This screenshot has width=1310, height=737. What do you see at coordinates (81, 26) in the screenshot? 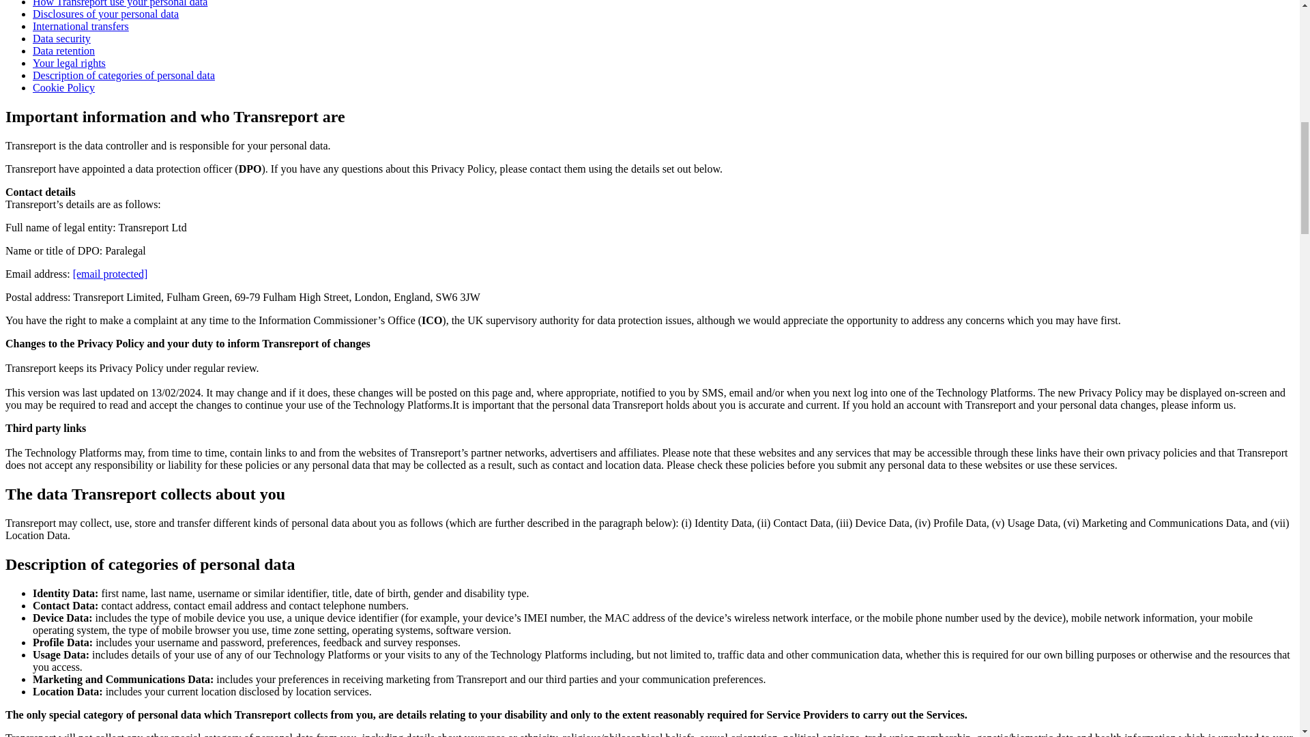
I see `International transfers` at bounding box center [81, 26].